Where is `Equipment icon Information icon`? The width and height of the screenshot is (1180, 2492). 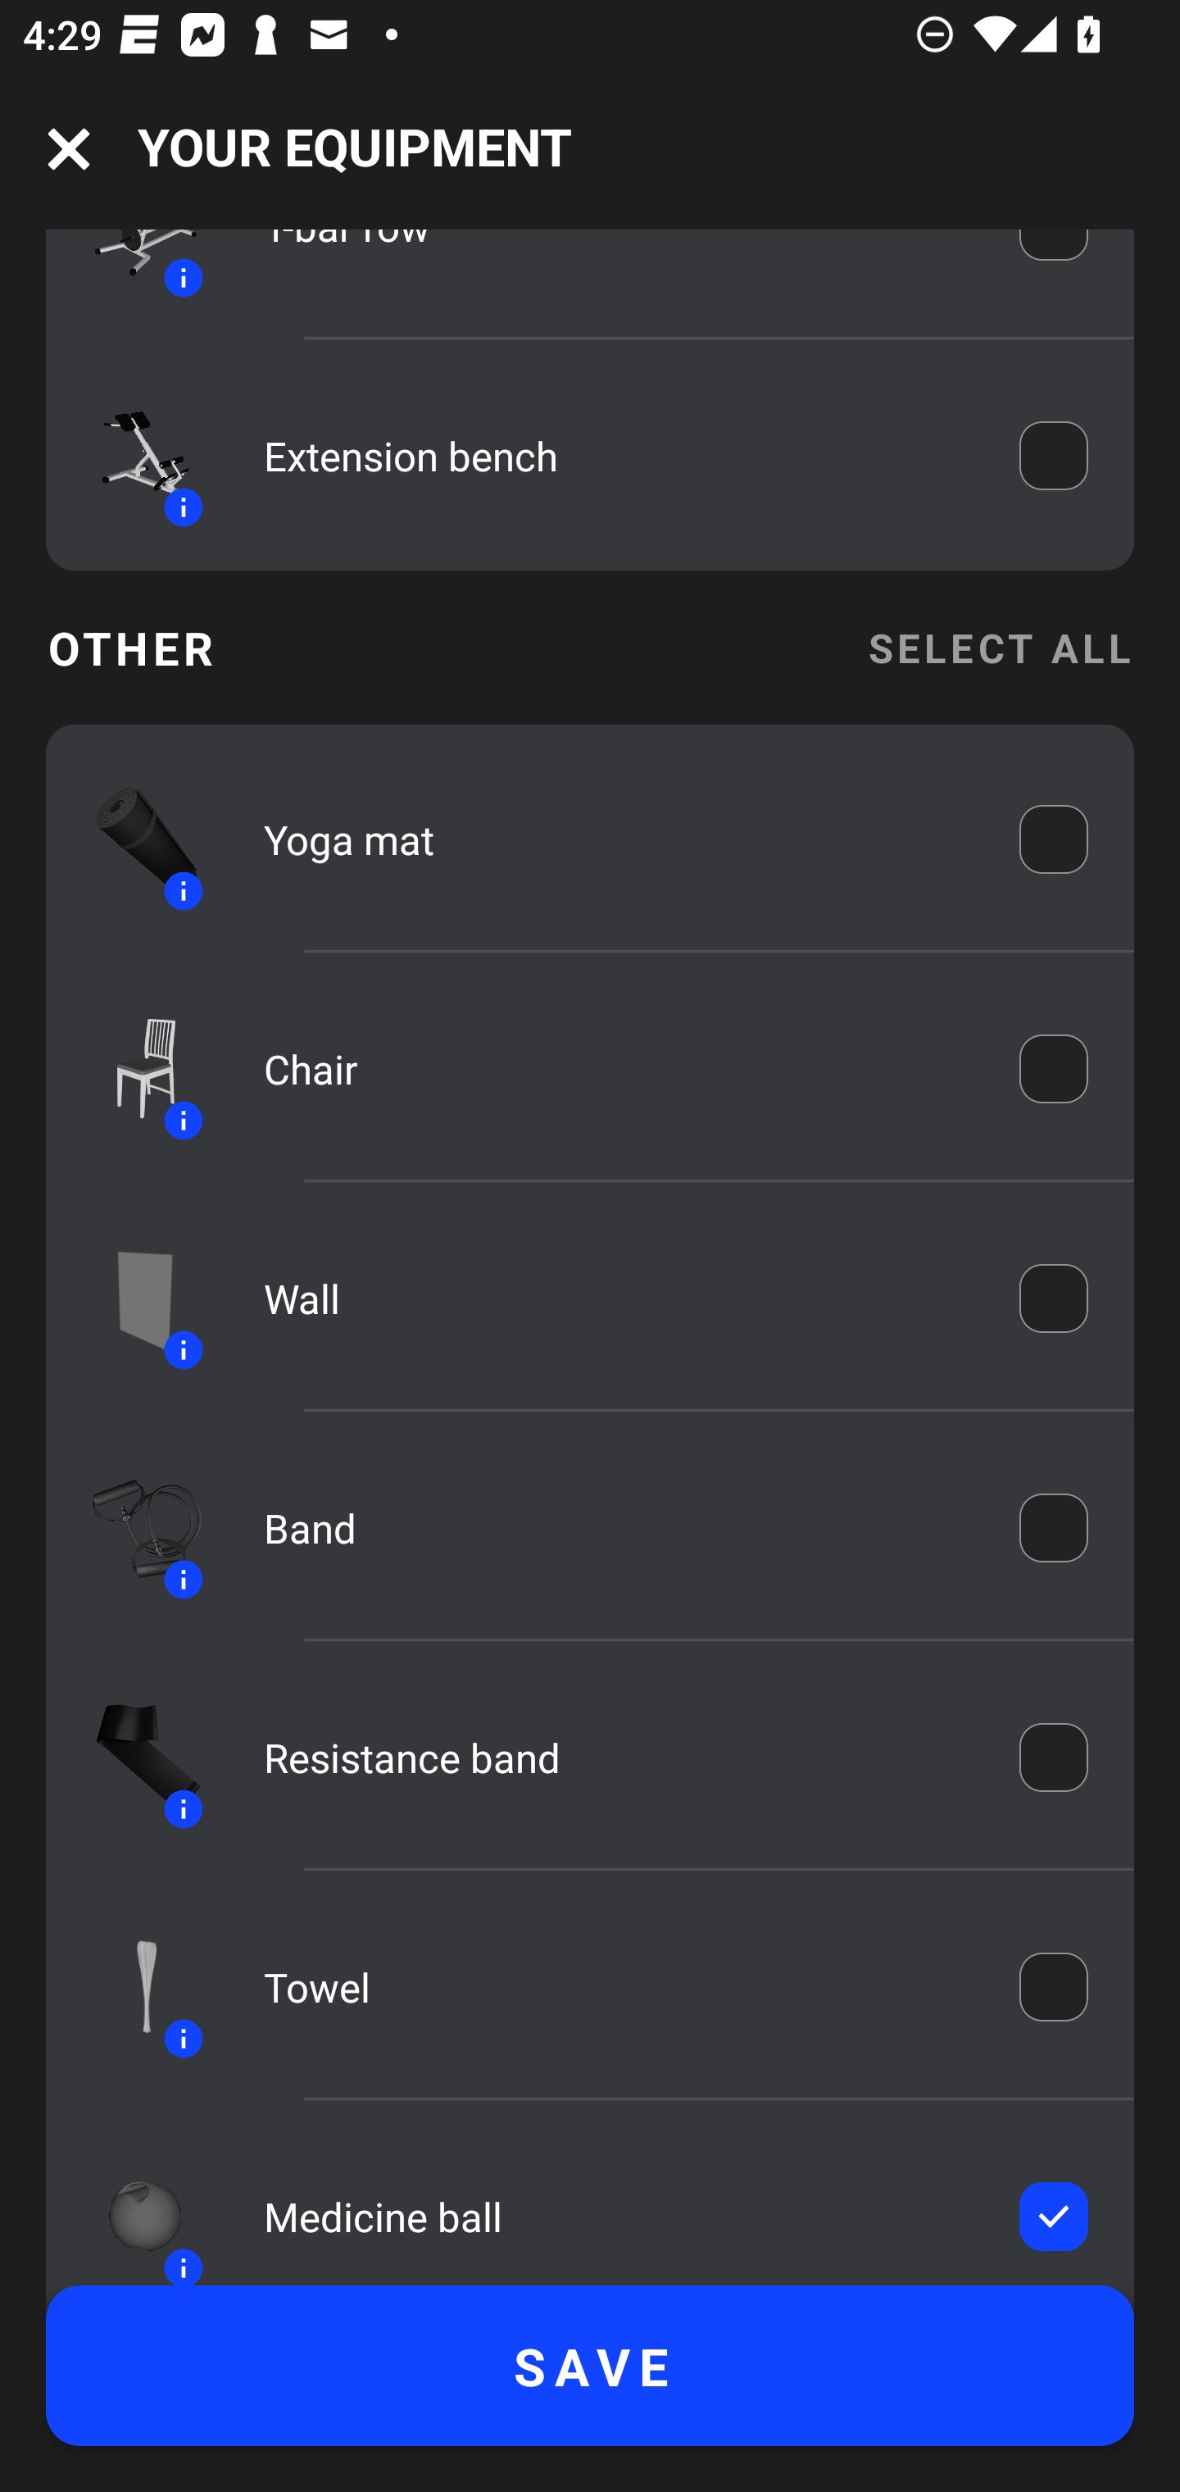
Equipment icon Information icon is located at coordinates (132, 2208).